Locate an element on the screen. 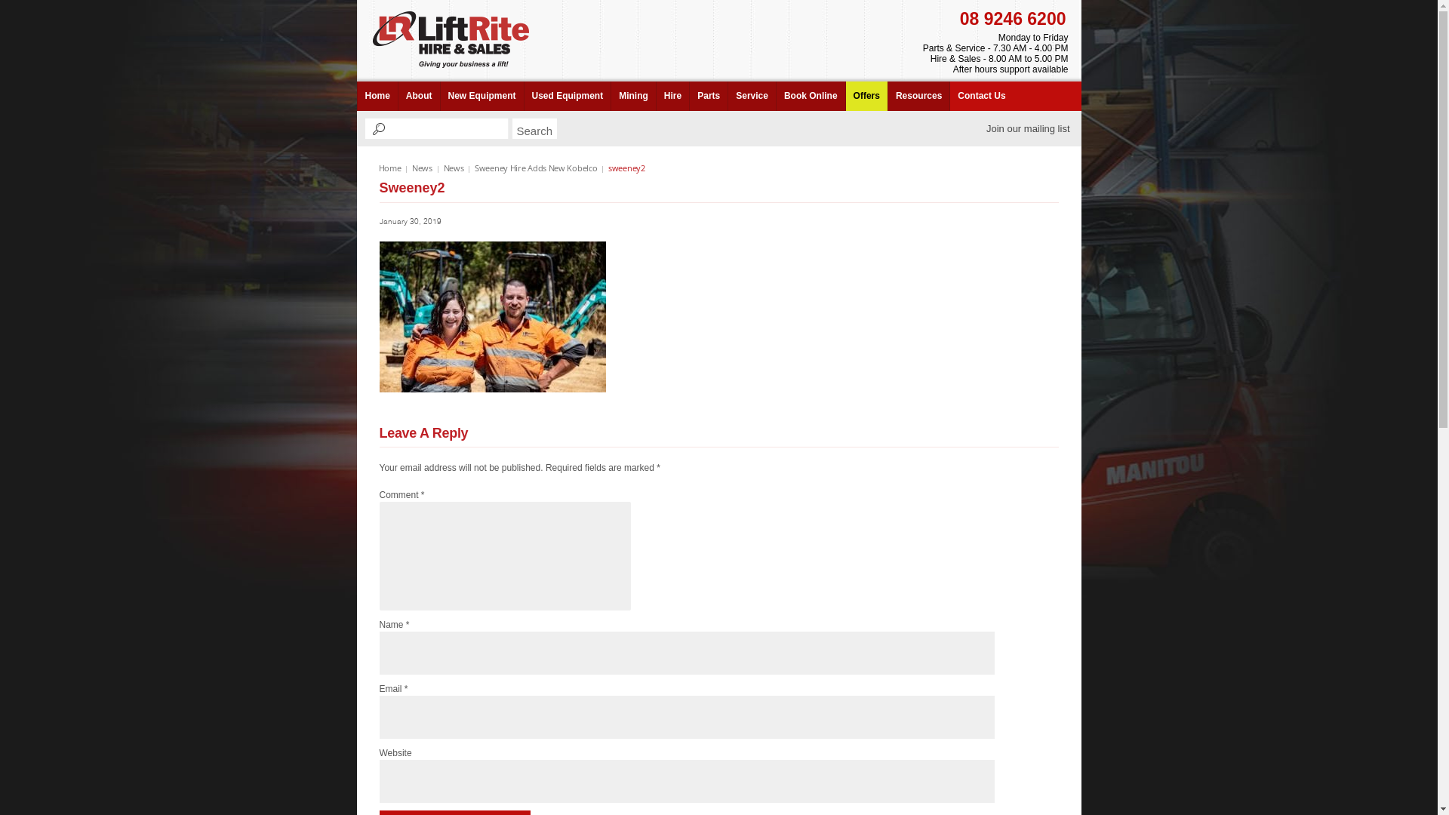 The width and height of the screenshot is (1449, 815). 2019 is located at coordinates (432, 221).